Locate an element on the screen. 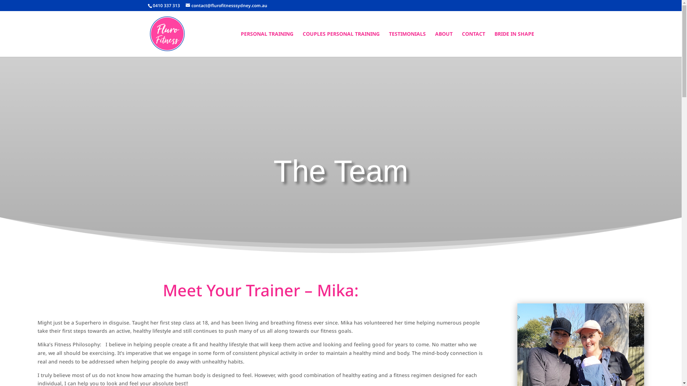 The image size is (687, 386). BRIDE IN SHAPE is located at coordinates (515, 44).